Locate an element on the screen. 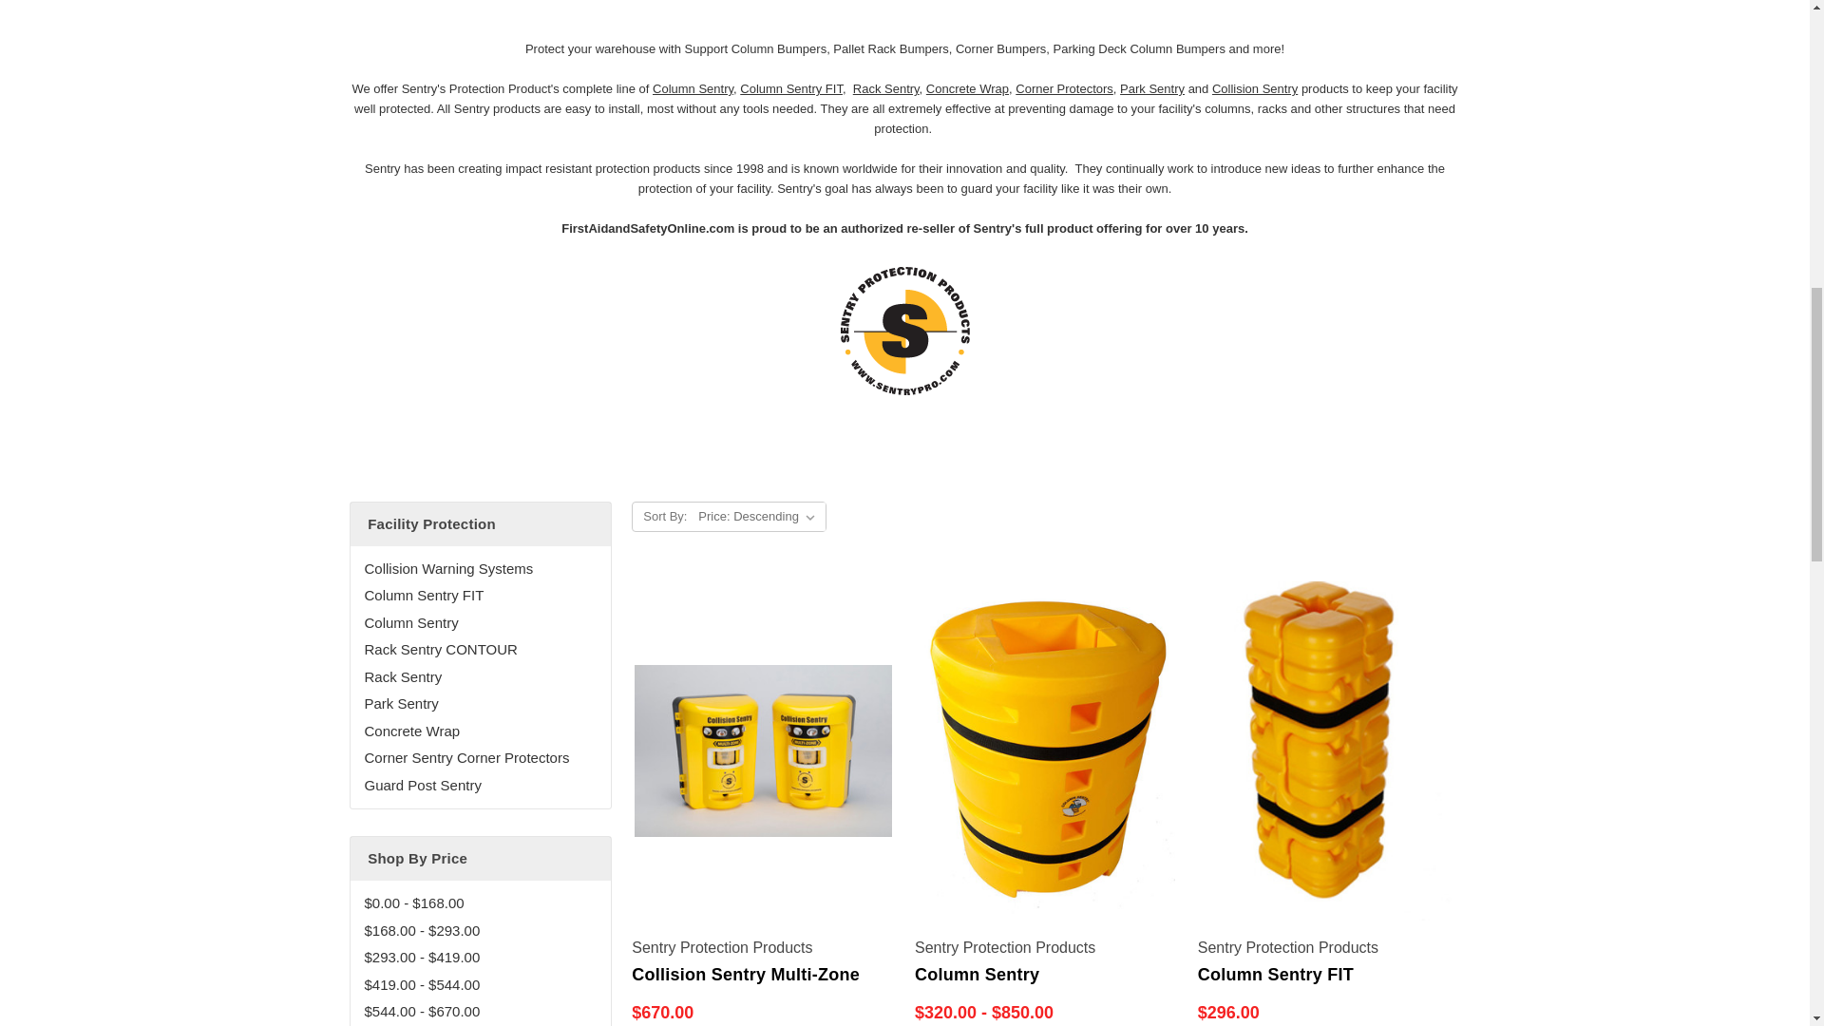 This screenshot has width=1824, height=1026. Park Sentry is located at coordinates (481, 704).